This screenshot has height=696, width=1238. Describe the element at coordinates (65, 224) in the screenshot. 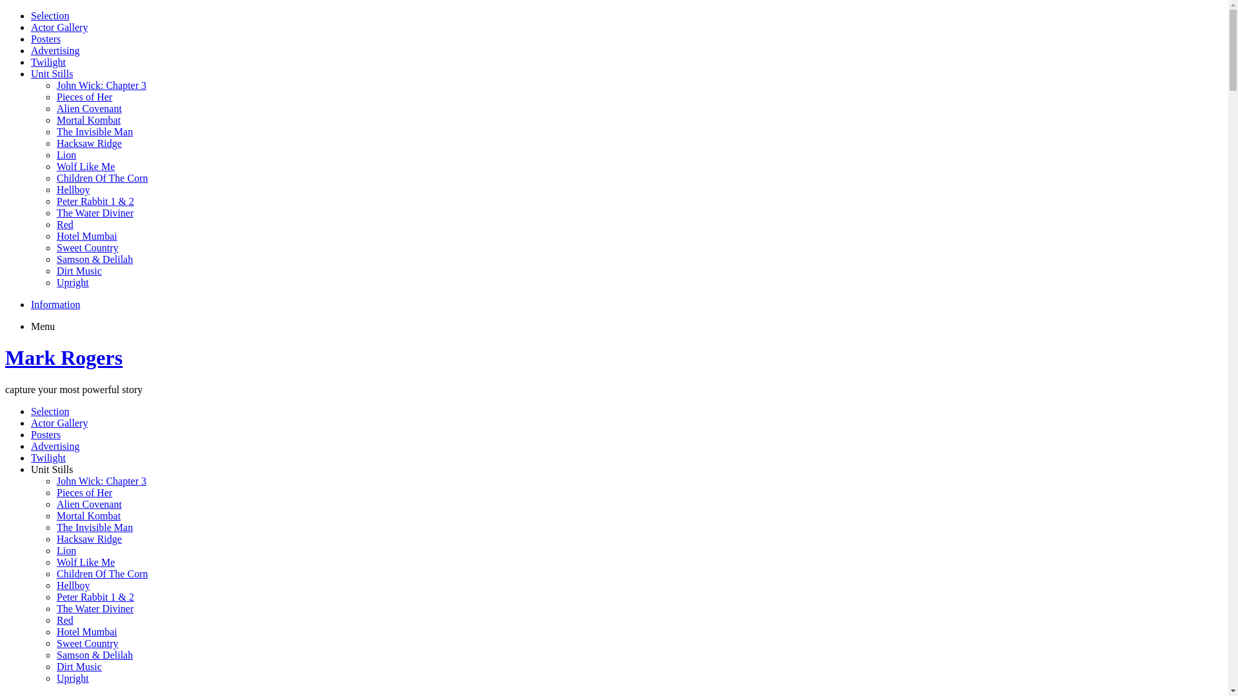

I see `Red` at that location.